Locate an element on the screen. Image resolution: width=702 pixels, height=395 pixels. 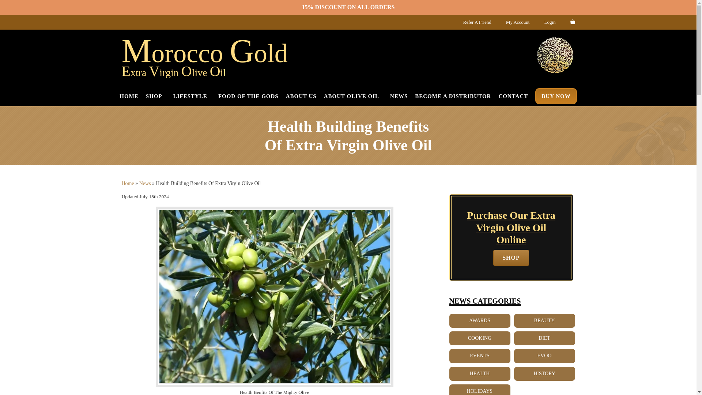
Login is located at coordinates (550, 22).